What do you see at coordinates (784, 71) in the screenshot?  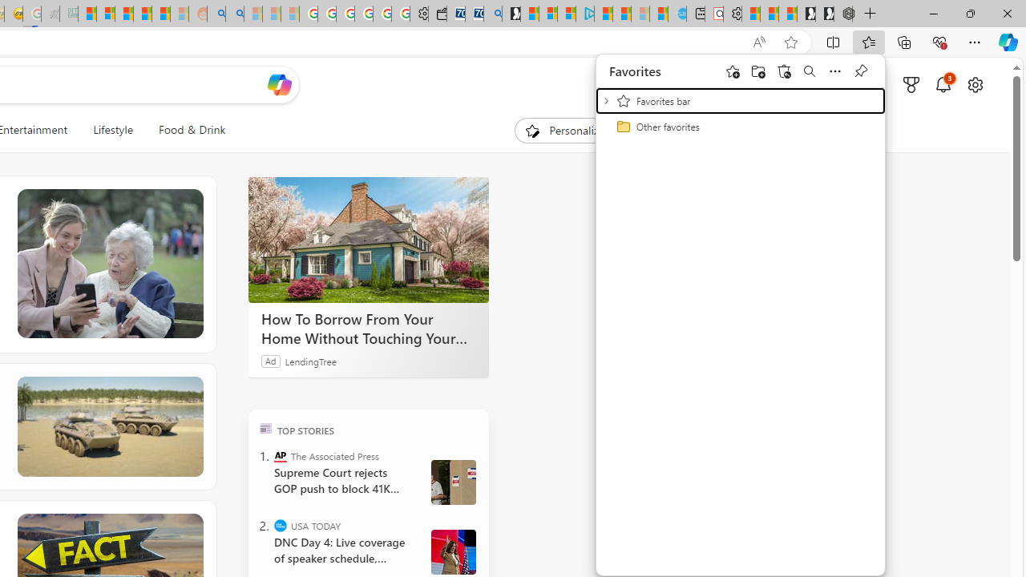 I see `Restore deleted favorites` at bounding box center [784, 71].